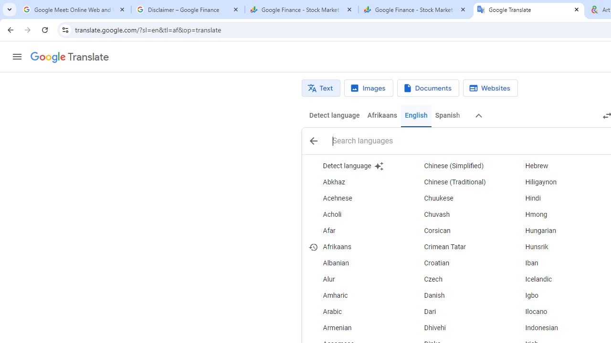 The width and height of the screenshot is (611, 343). What do you see at coordinates (356, 328) in the screenshot?
I see `Armenian` at bounding box center [356, 328].